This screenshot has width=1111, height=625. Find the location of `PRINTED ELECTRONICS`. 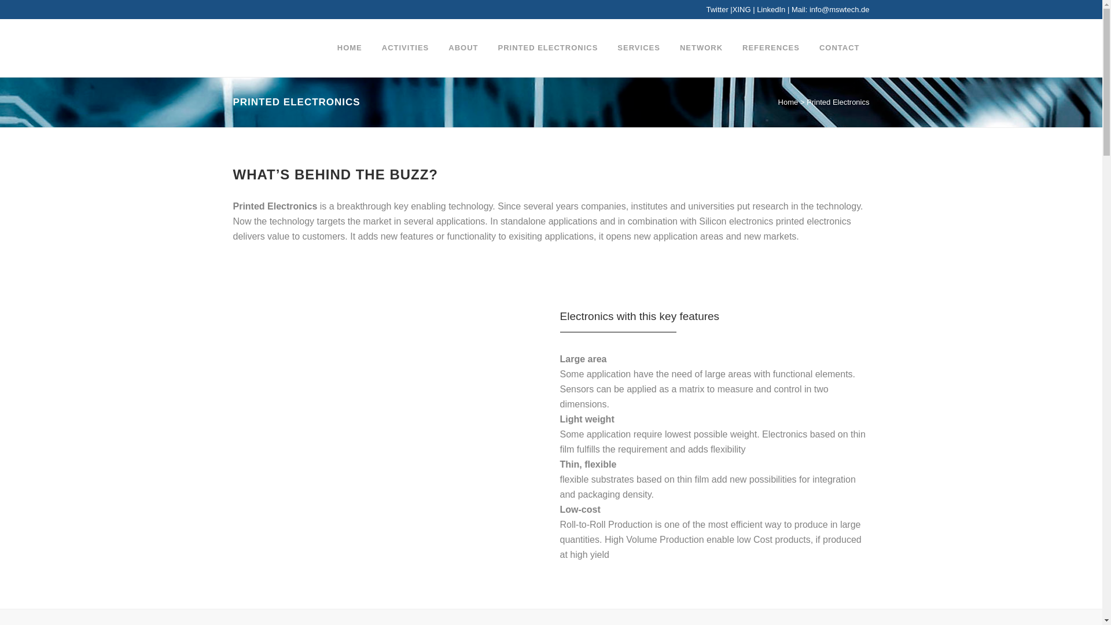

PRINTED ELECTRONICS is located at coordinates (548, 47).